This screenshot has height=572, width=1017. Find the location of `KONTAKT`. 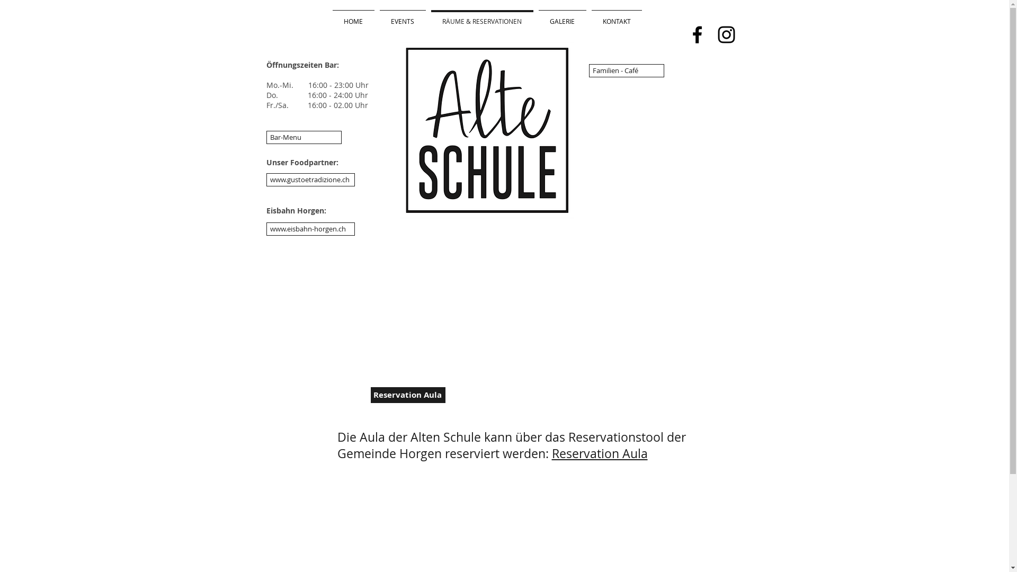

KONTAKT is located at coordinates (617, 17).